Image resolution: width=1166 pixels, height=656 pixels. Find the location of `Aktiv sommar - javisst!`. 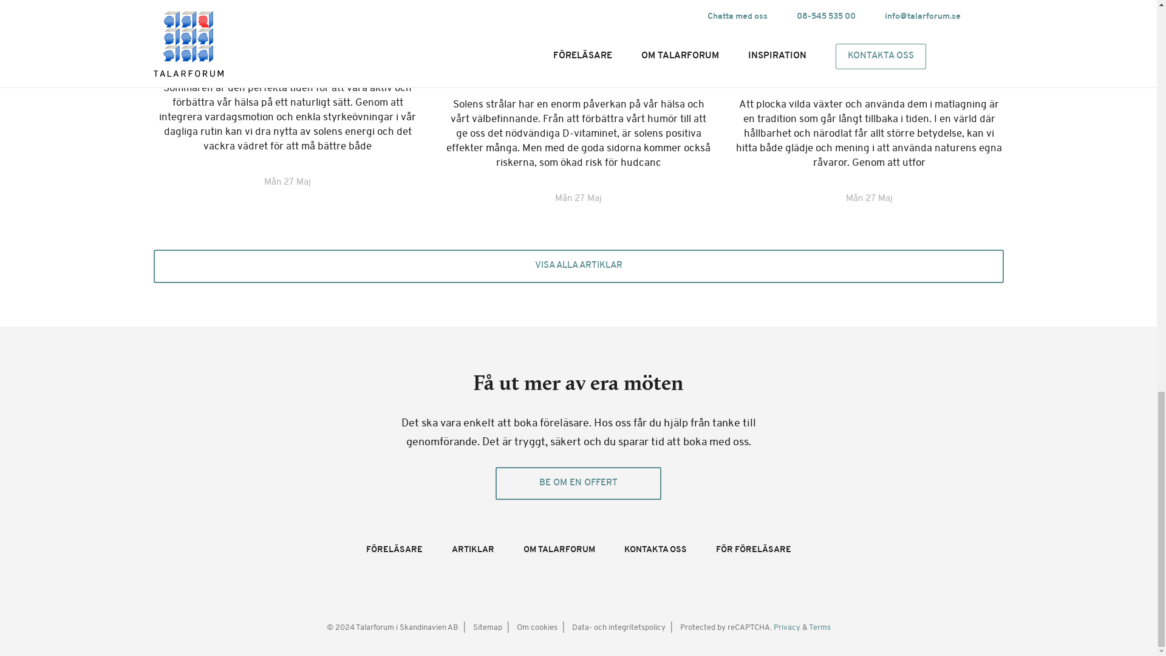

Aktiv sommar - javisst! is located at coordinates (287, 44).